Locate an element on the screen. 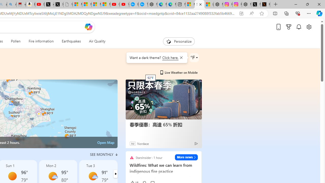  Nordace (@NordaceOfficial) / X is located at coordinates (256, 5).